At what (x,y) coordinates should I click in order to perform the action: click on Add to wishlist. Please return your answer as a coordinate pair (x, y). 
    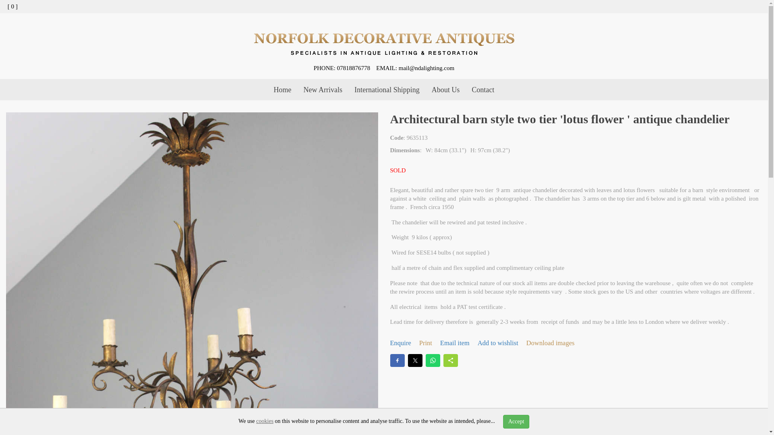
    Looking at the image, I should click on (498, 343).